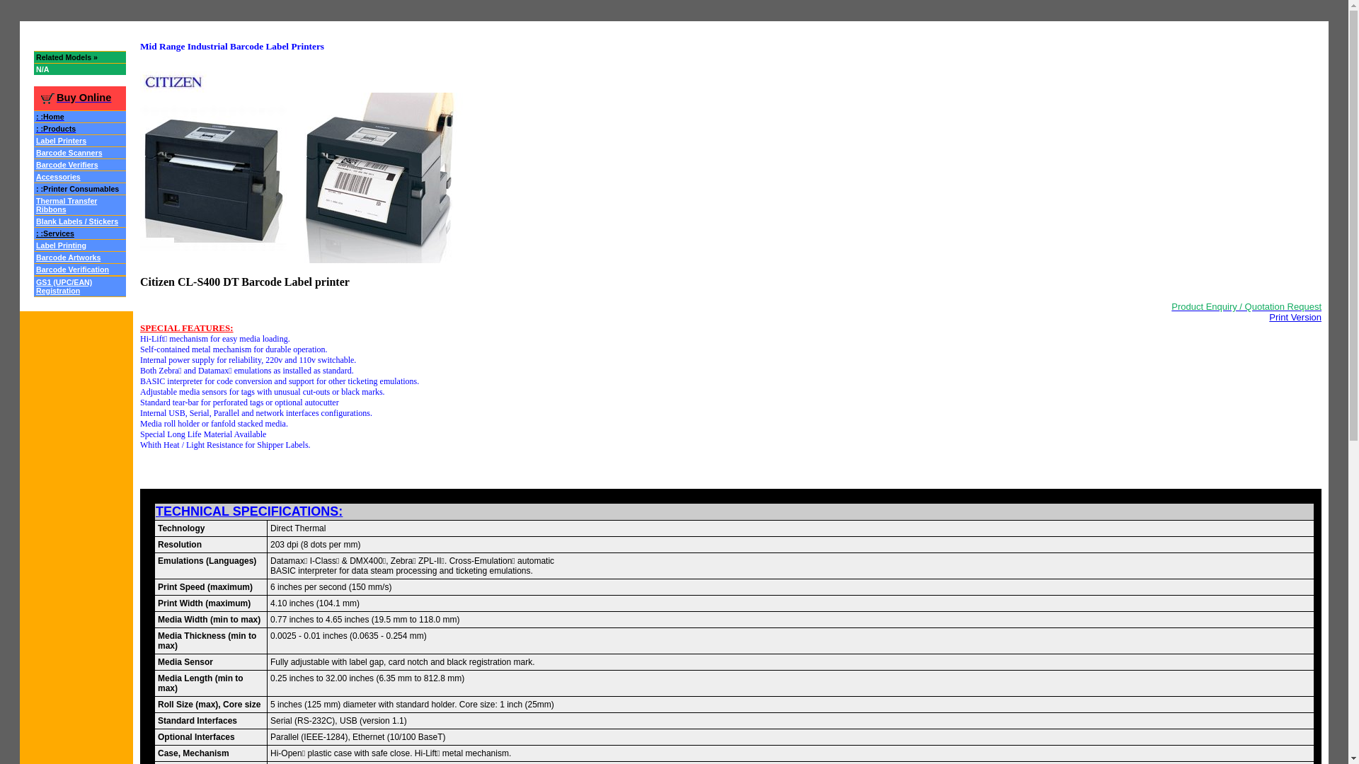 The width and height of the screenshot is (1359, 764). What do you see at coordinates (1246, 306) in the screenshot?
I see `Product Enquiry / Quotation Request` at bounding box center [1246, 306].